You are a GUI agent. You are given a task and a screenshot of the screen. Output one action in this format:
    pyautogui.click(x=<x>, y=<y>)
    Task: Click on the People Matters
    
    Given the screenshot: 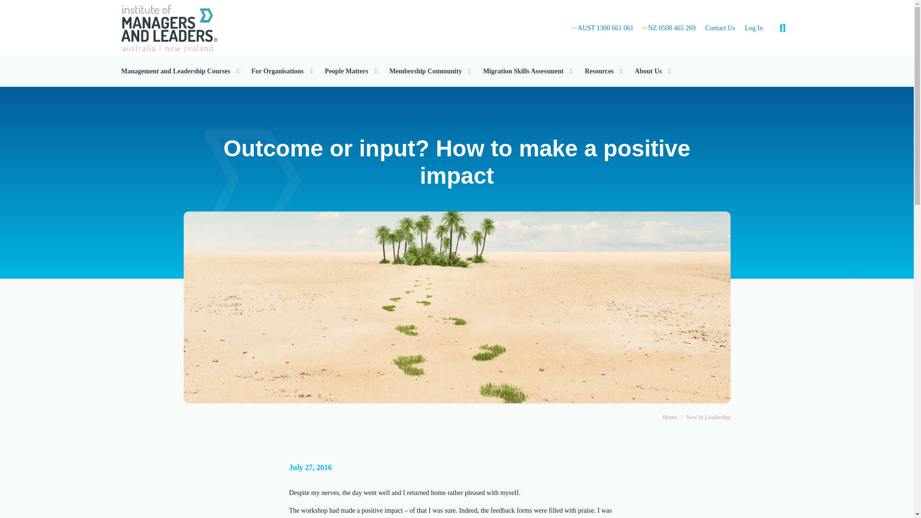 What is the action you would take?
    pyautogui.click(x=352, y=71)
    